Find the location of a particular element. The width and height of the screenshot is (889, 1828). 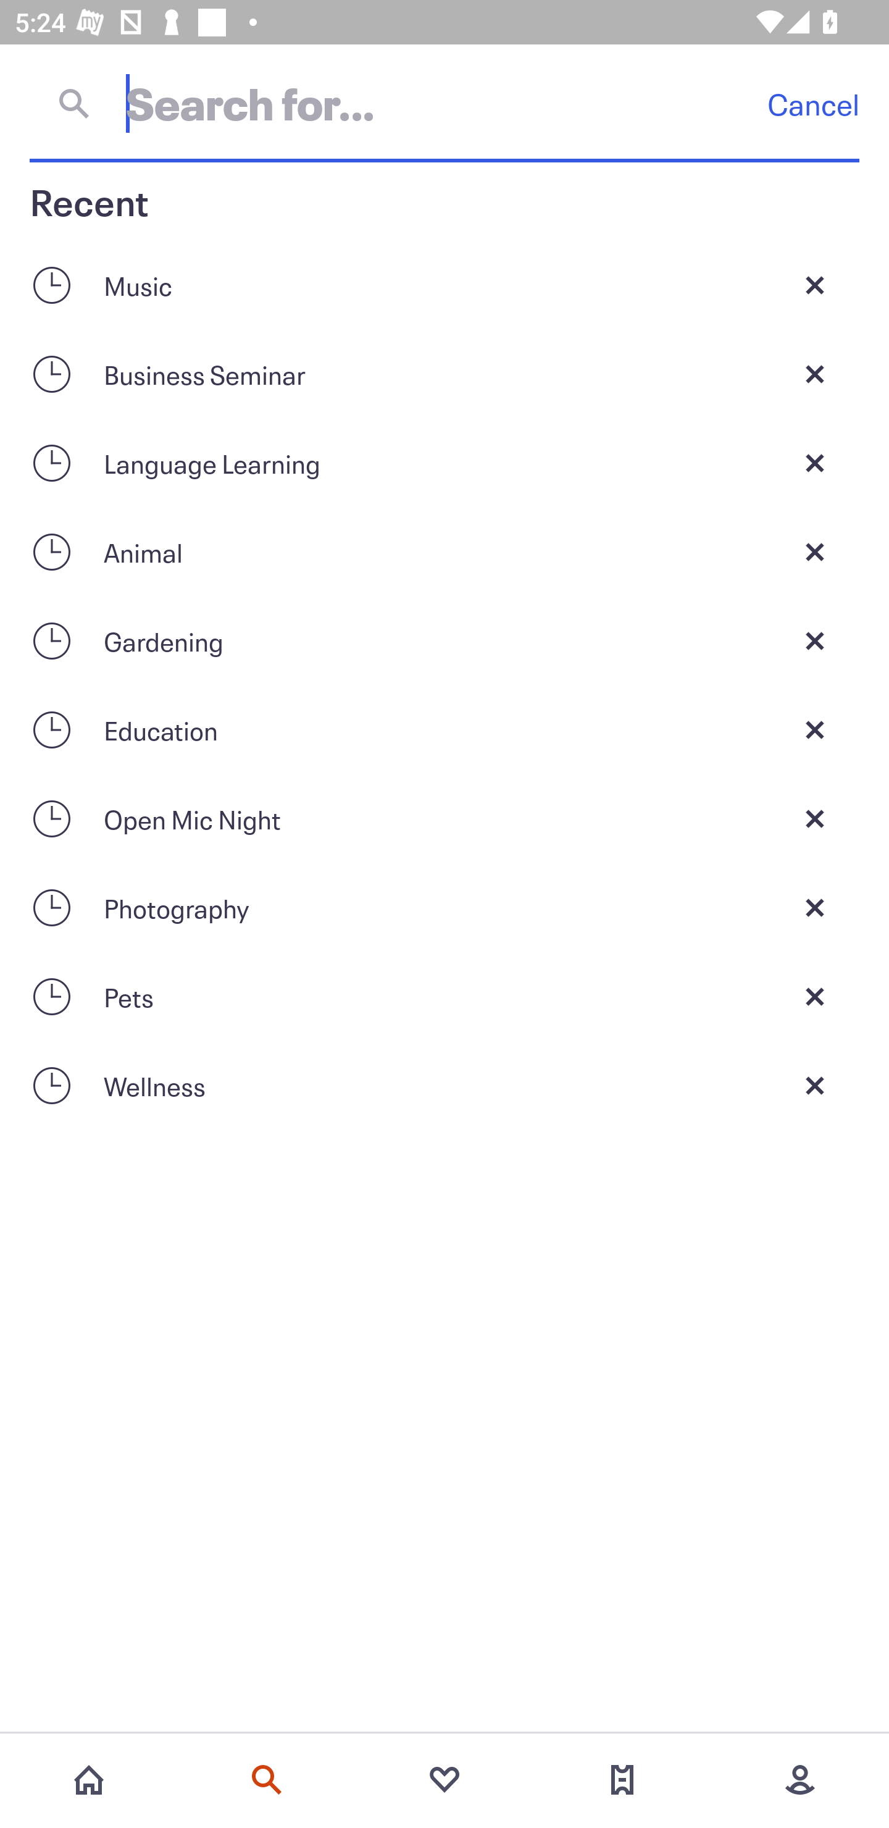

Close current screen is located at coordinates (815, 997).